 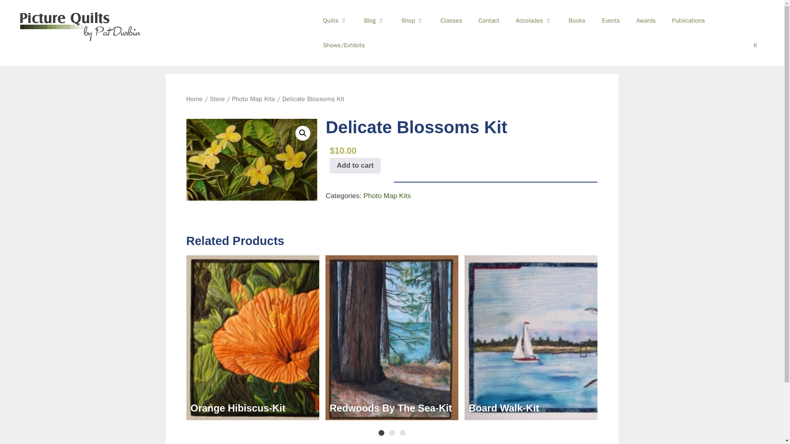 What do you see at coordinates (374, 21) in the screenshot?
I see `Blog` at bounding box center [374, 21].